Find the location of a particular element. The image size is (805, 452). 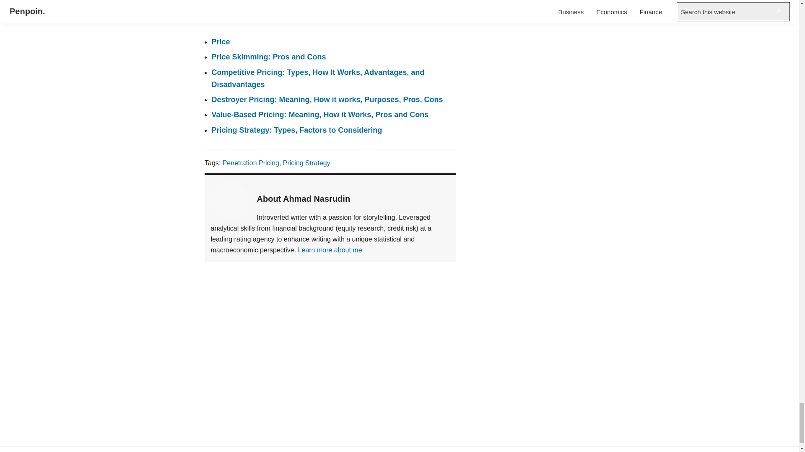

Value-Based Pricing: Meaning, How it Works, Pros and Cons is located at coordinates (319, 115).